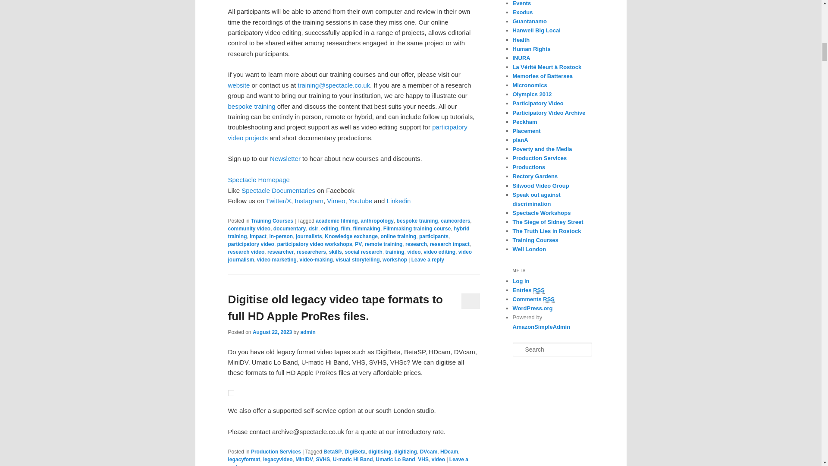 The width and height of the screenshot is (828, 466). What do you see at coordinates (285, 158) in the screenshot?
I see `Newsletter` at bounding box center [285, 158].